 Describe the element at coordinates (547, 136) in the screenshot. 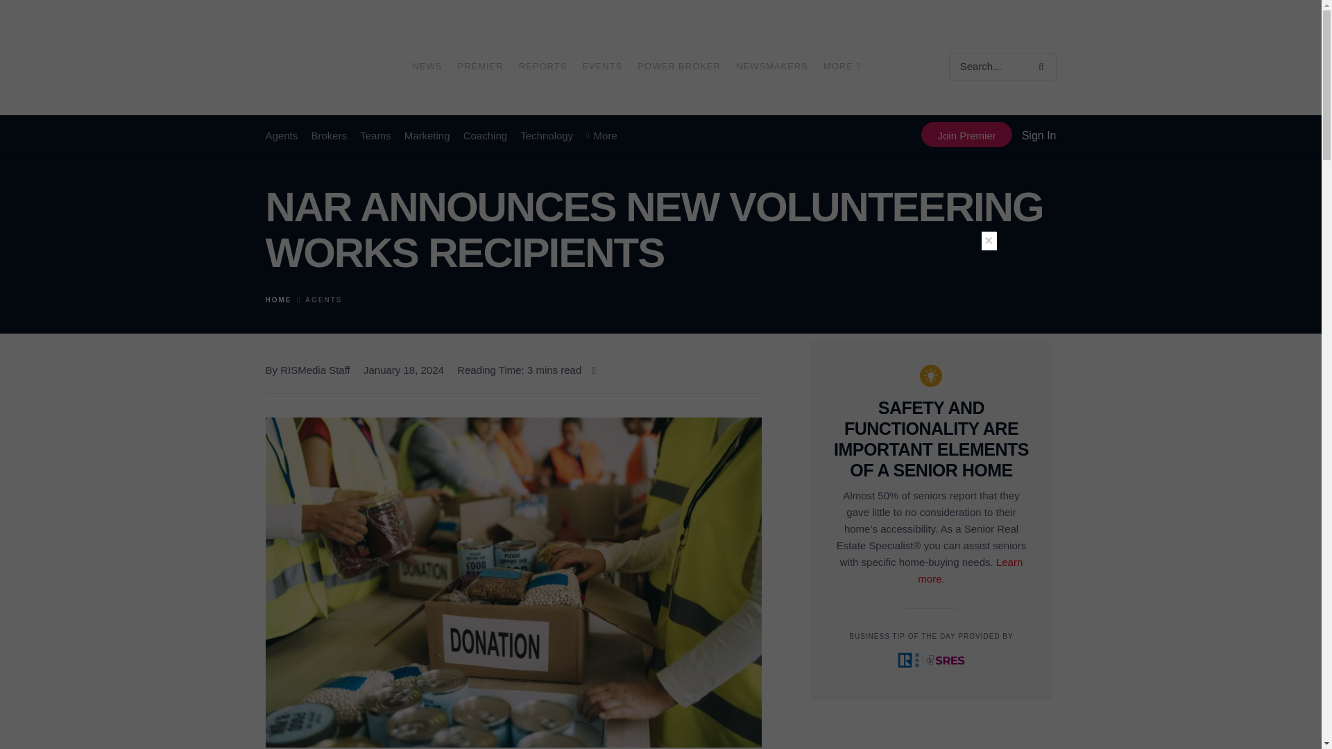

I see `Technology` at that location.